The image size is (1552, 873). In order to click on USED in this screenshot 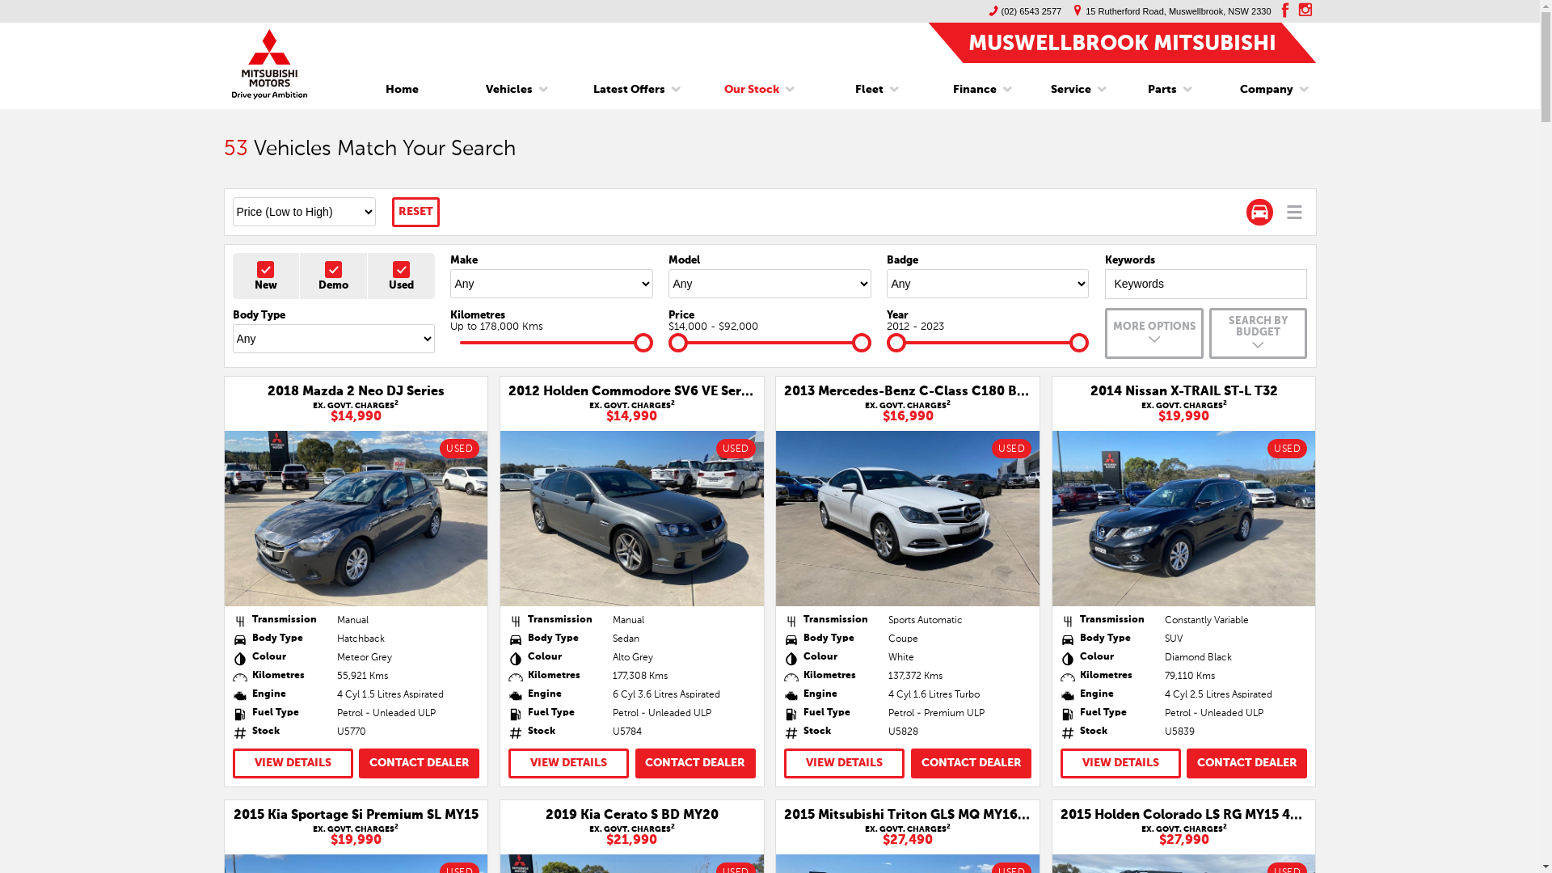, I will do `click(632, 519)`.